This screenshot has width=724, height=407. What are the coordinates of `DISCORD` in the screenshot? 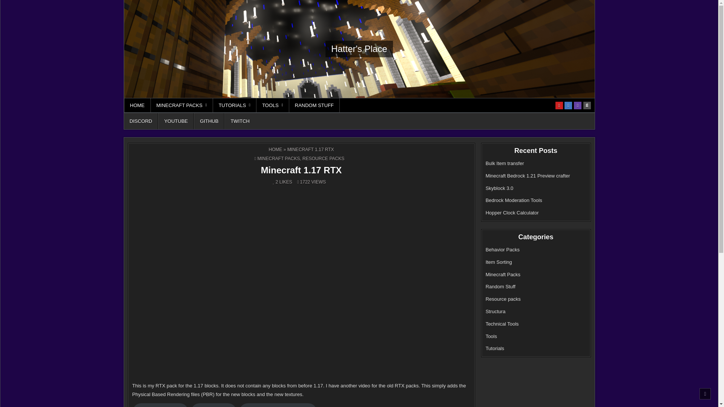 It's located at (141, 121).